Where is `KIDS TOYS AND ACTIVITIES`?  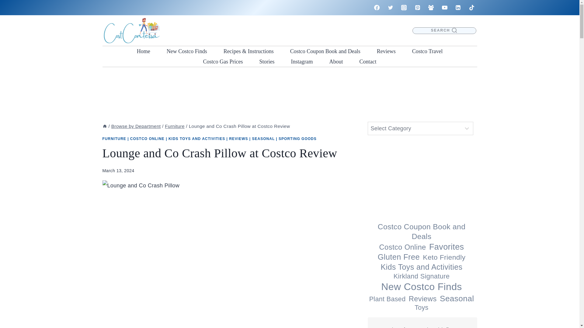 KIDS TOYS AND ACTIVITIES is located at coordinates (196, 139).